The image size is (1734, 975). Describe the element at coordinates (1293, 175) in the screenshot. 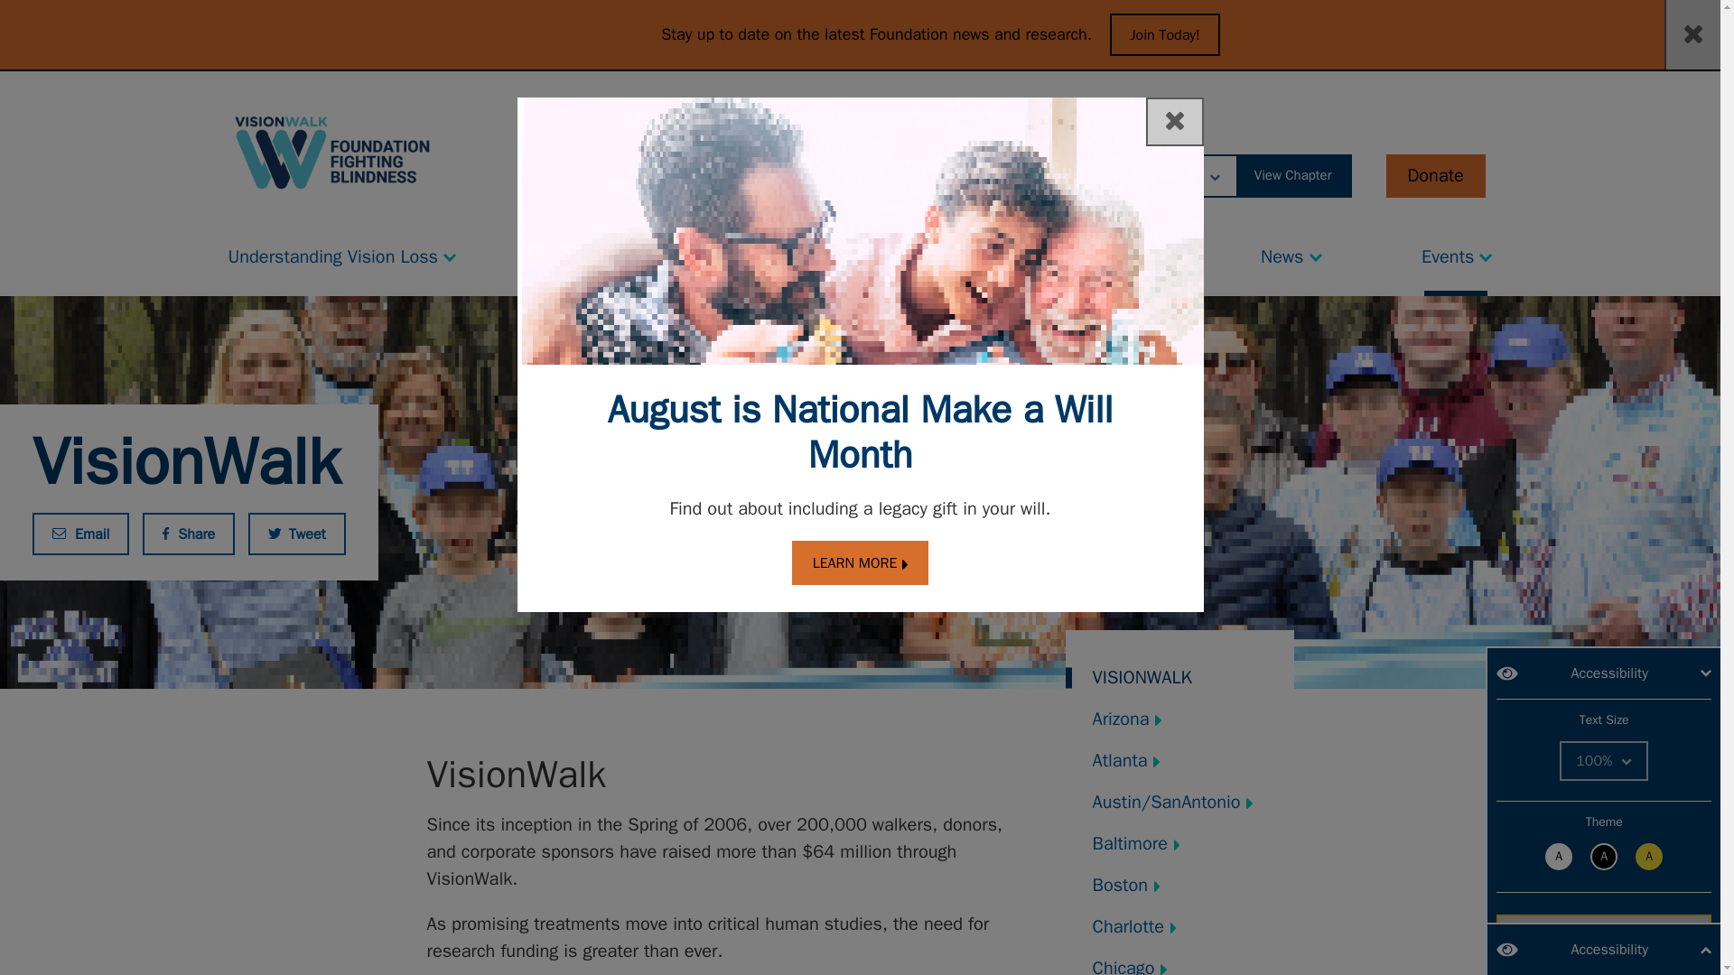

I see `View Chapter` at that location.